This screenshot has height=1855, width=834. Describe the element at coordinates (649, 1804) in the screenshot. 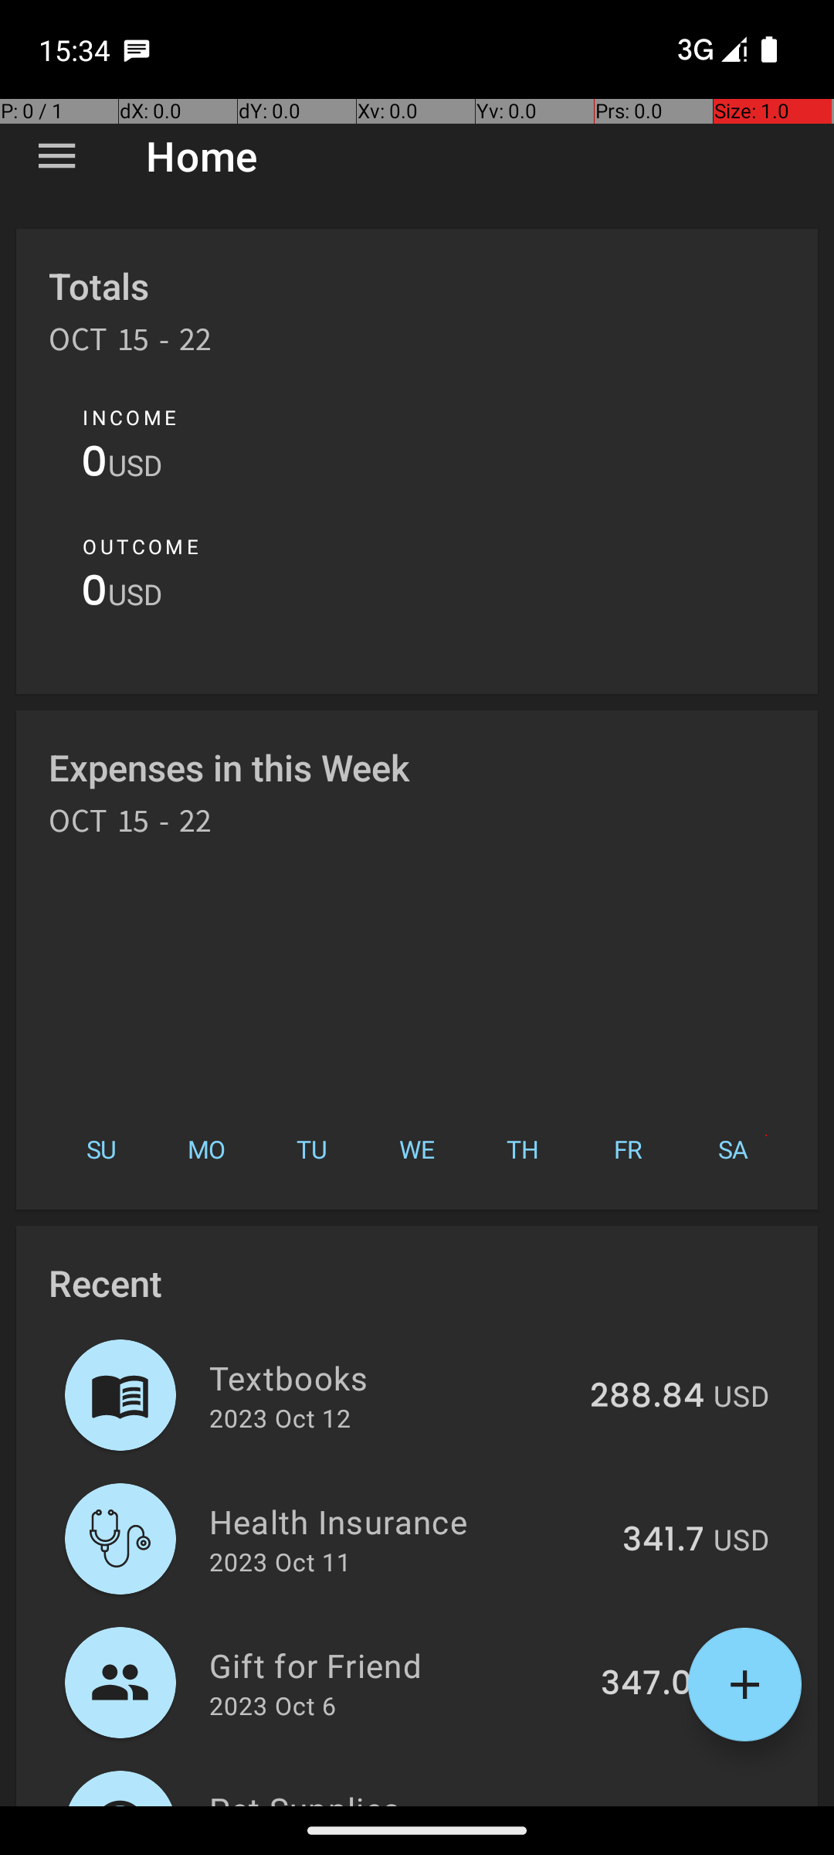

I see `293.83` at that location.